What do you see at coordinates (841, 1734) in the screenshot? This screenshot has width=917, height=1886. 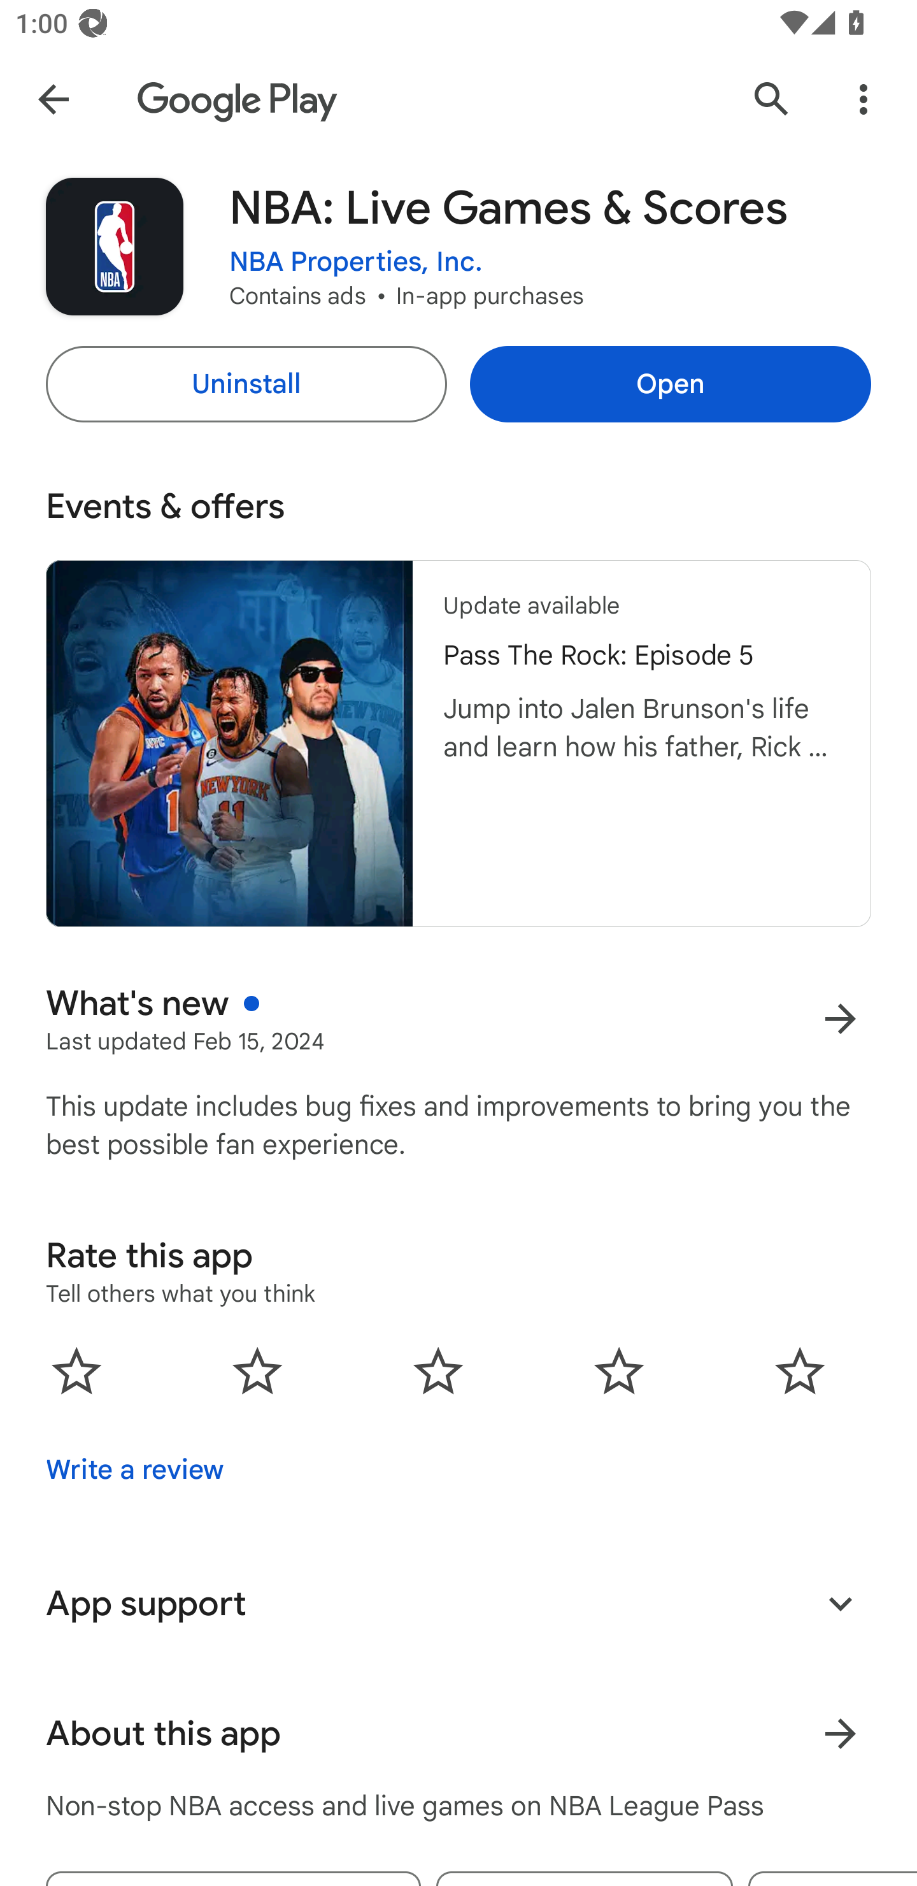 I see `Learn more About this app` at bounding box center [841, 1734].